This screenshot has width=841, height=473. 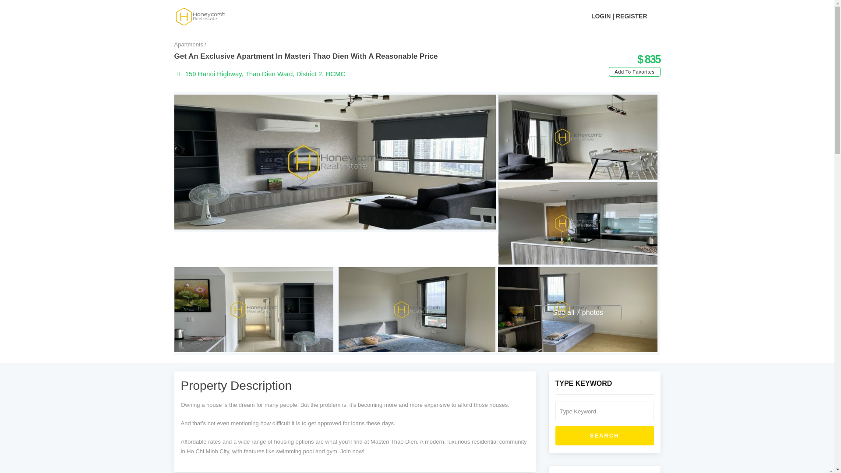 I want to click on APARTMENT, so click(x=268, y=16).